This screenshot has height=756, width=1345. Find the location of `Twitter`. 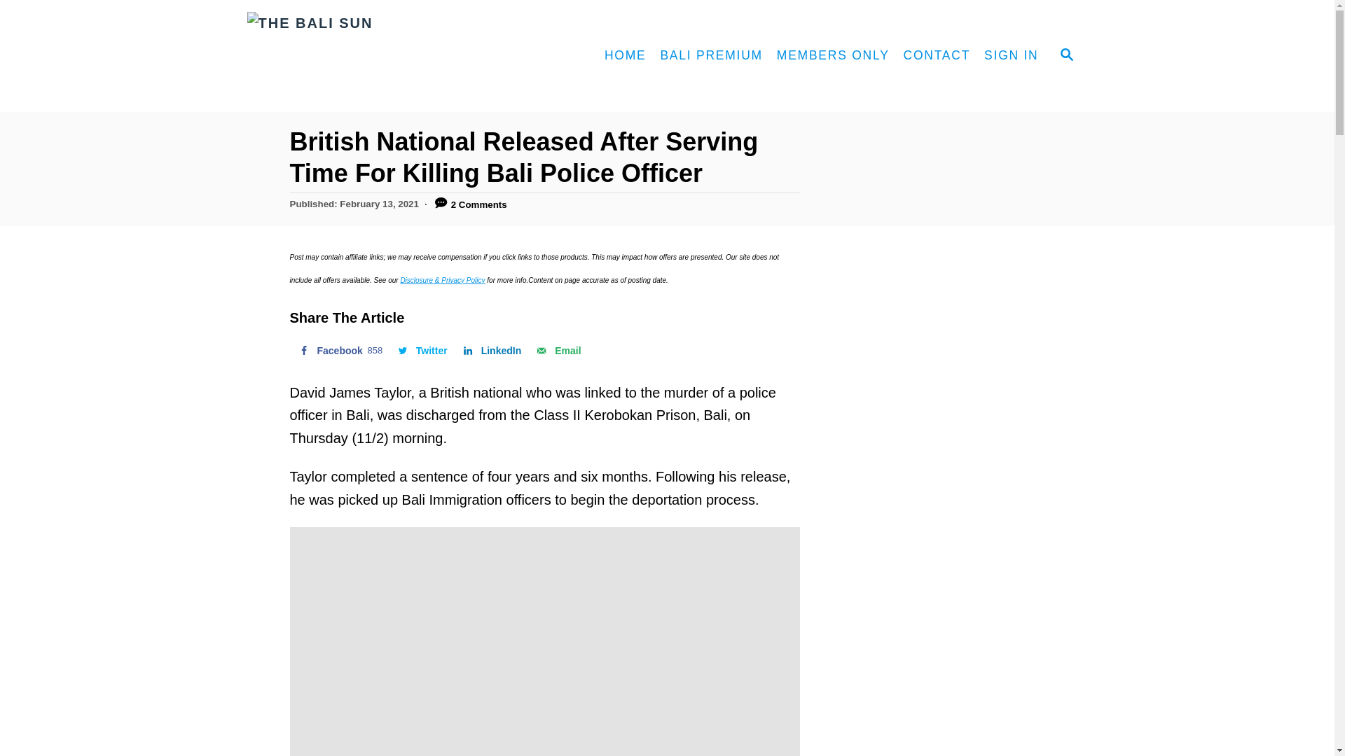

Twitter is located at coordinates (556, 350).